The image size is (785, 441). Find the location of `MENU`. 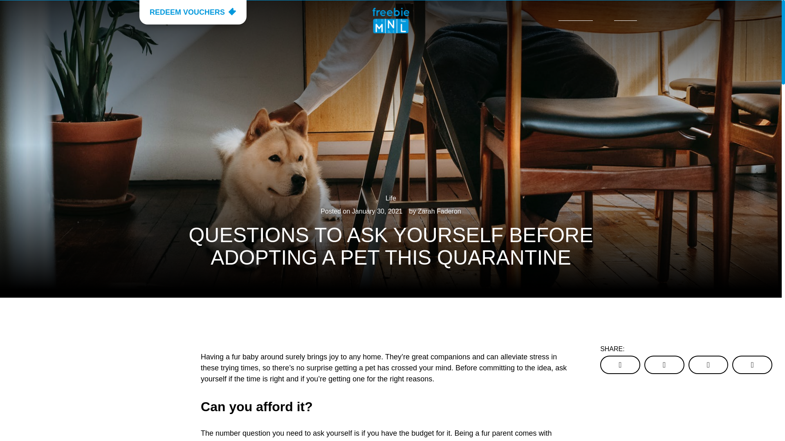

MENU is located at coordinates (628, 16).